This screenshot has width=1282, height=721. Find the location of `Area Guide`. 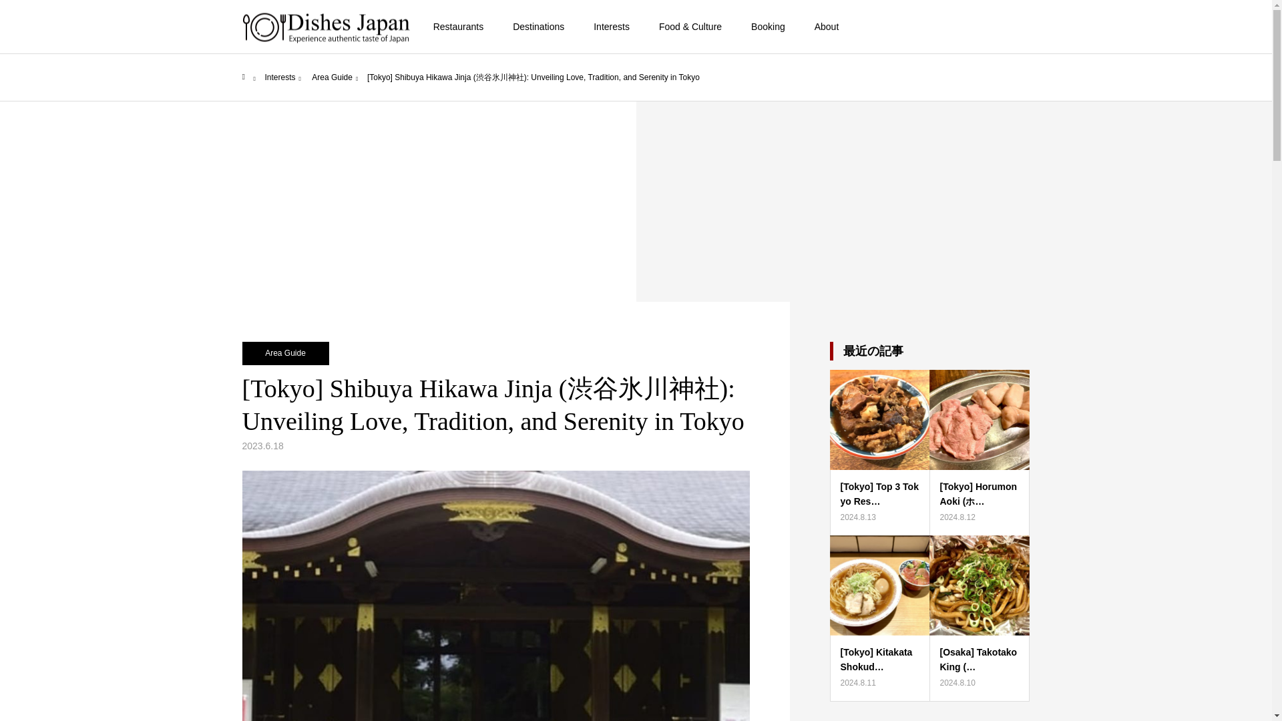

Area Guide is located at coordinates (284, 352).